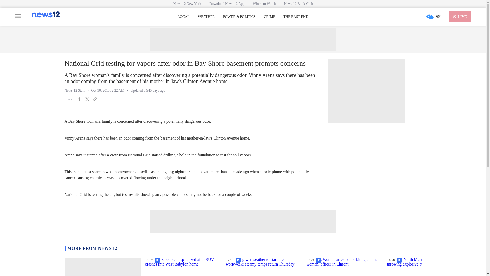 Image resolution: width=490 pixels, height=276 pixels. Describe the element at coordinates (187, 4) in the screenshot. I see `News 12 New York` at that location.